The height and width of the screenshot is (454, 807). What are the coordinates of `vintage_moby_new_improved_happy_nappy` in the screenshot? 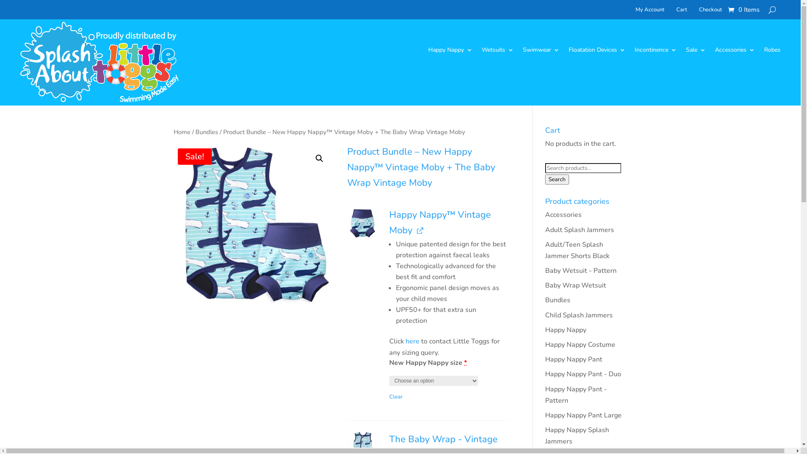 It's located at (363, 223).